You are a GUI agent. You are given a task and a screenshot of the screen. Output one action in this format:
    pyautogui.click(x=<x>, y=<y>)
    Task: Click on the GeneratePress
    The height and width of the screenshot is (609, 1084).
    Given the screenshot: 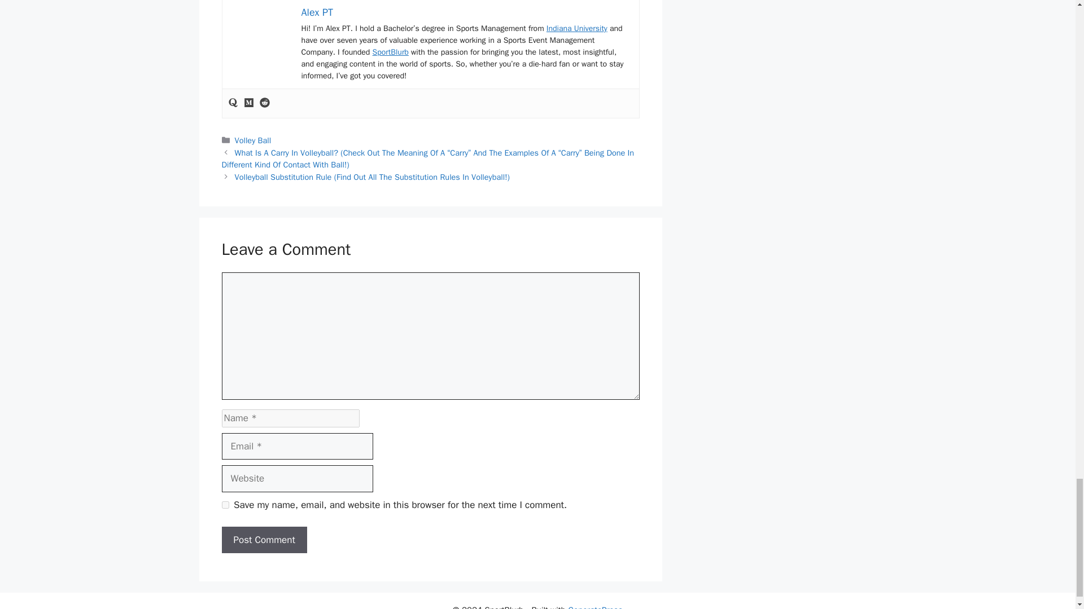 What is the action you would take?
    pyautogui.click(x=595, y=607)
    